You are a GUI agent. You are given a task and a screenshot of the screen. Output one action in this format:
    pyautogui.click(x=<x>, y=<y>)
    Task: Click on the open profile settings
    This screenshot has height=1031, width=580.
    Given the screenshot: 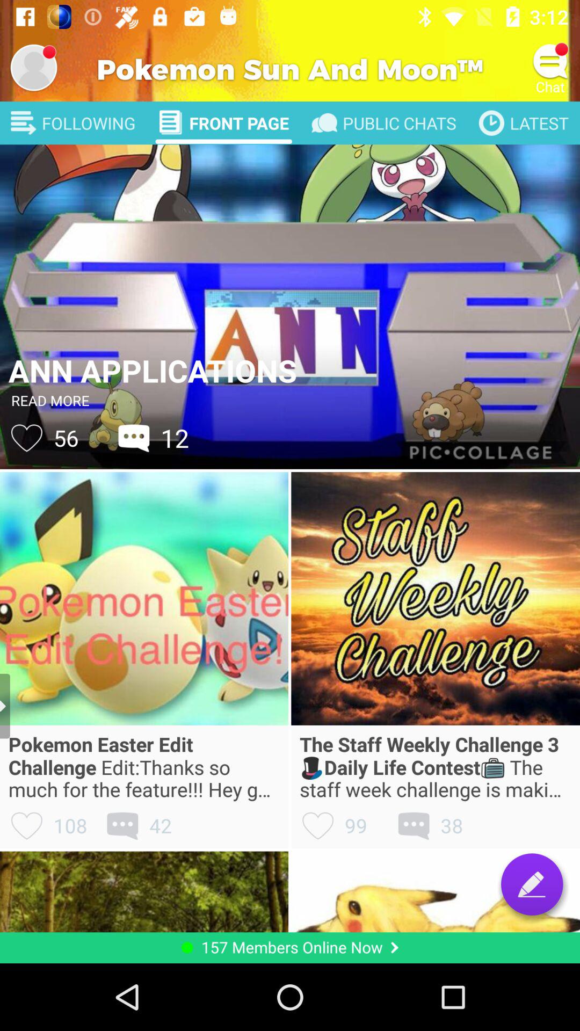 What is the action you would take?
    pyautogui.click(x=34, y=68)
    